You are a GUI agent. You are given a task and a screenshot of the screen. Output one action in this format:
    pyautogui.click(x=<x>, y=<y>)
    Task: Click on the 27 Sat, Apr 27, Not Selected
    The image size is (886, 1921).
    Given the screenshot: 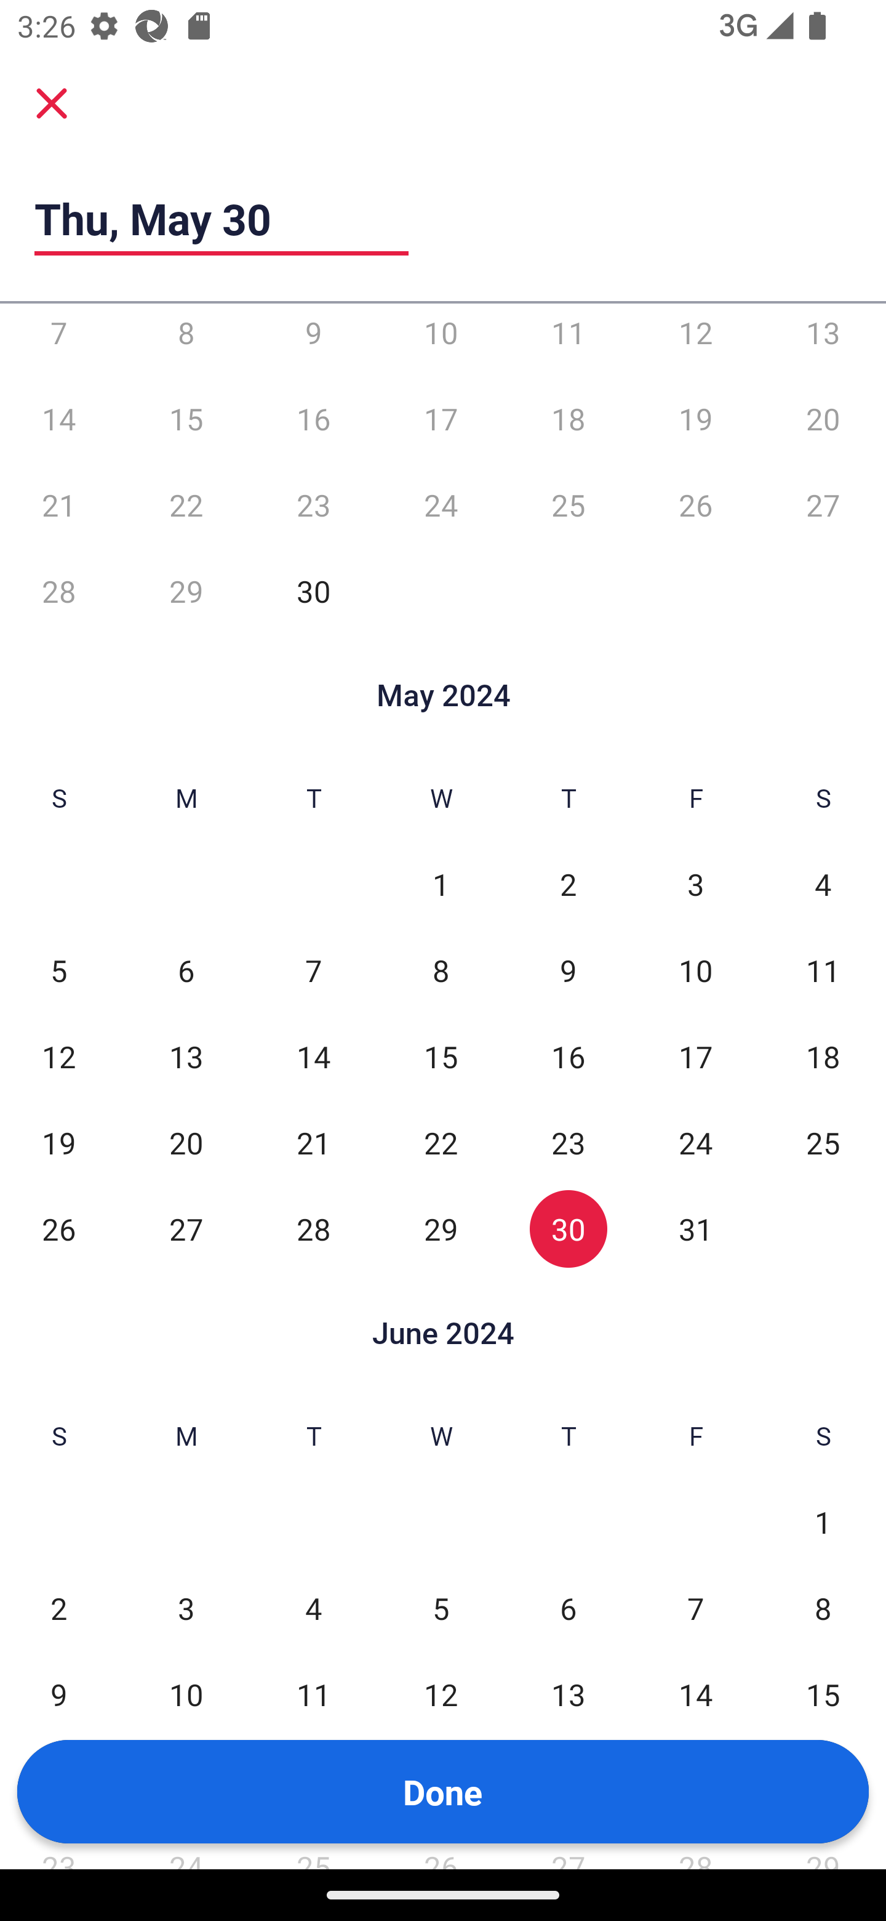 What is the action you would take?
    pyautogui.click(x=823, y=504)
    